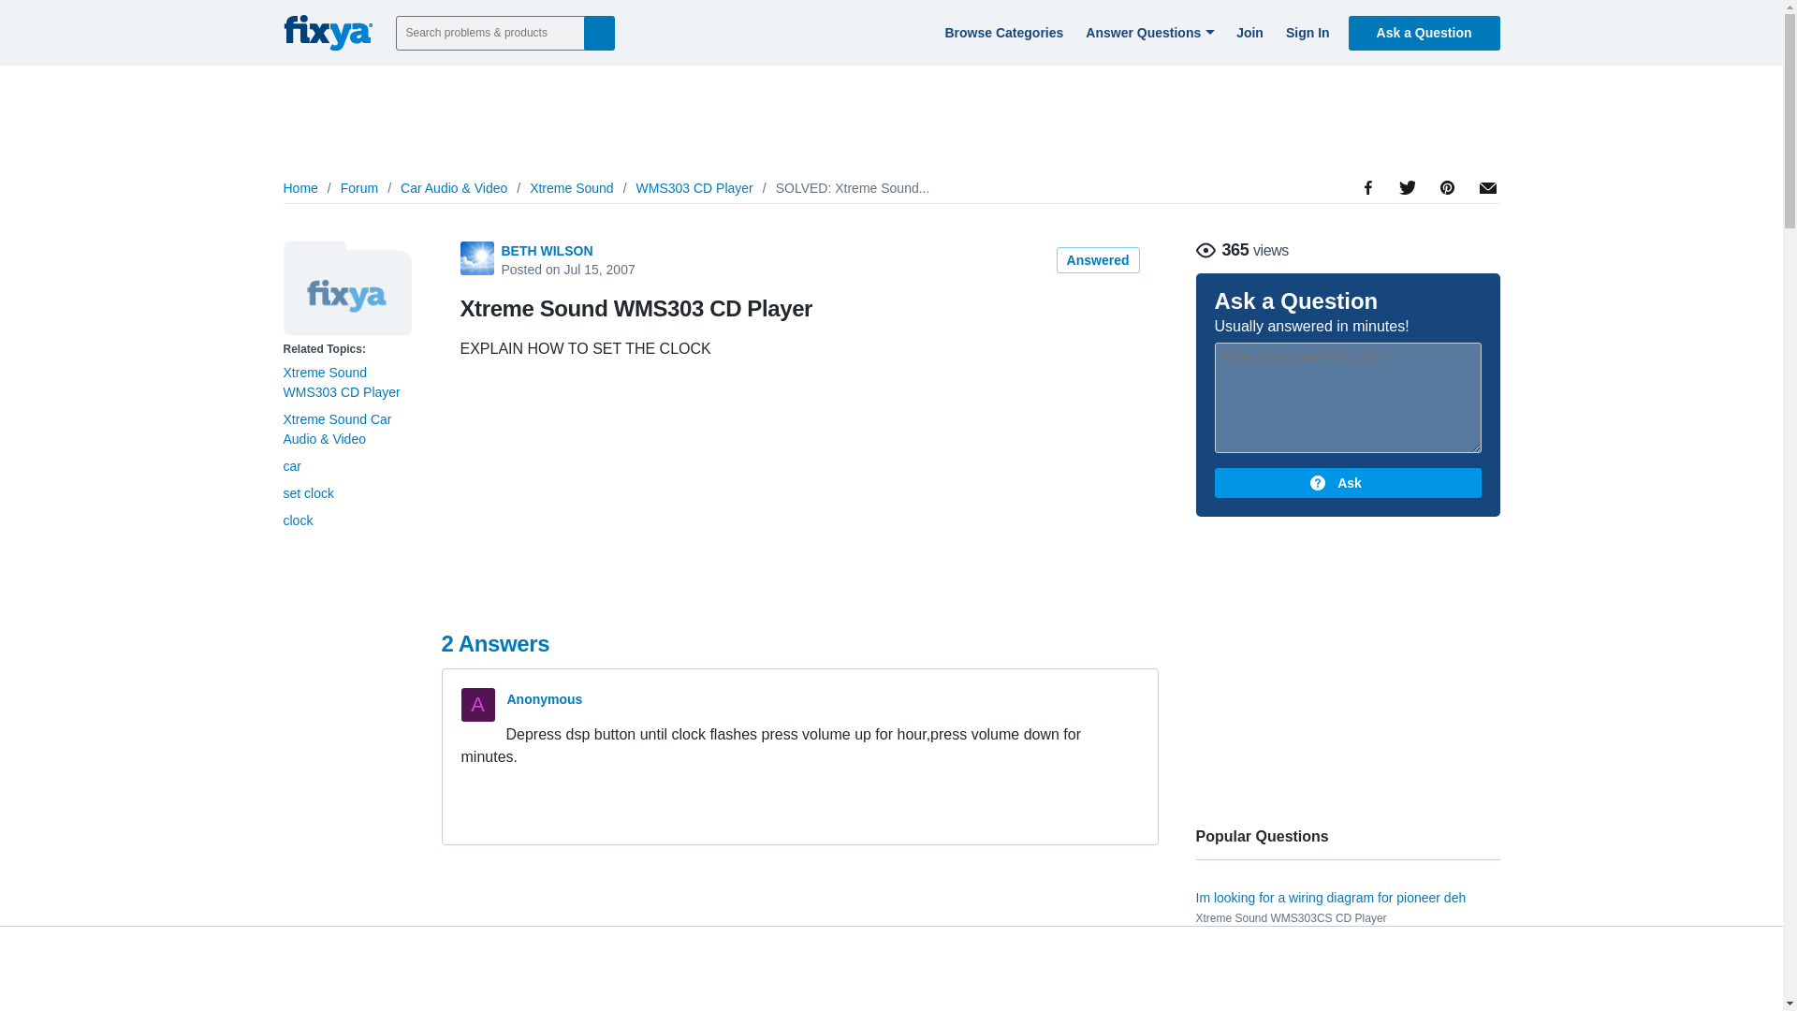  What do you see at coordinates (599, 32) in the screenshot?
I see `Search Fixya` at bounding box center [599, 32].